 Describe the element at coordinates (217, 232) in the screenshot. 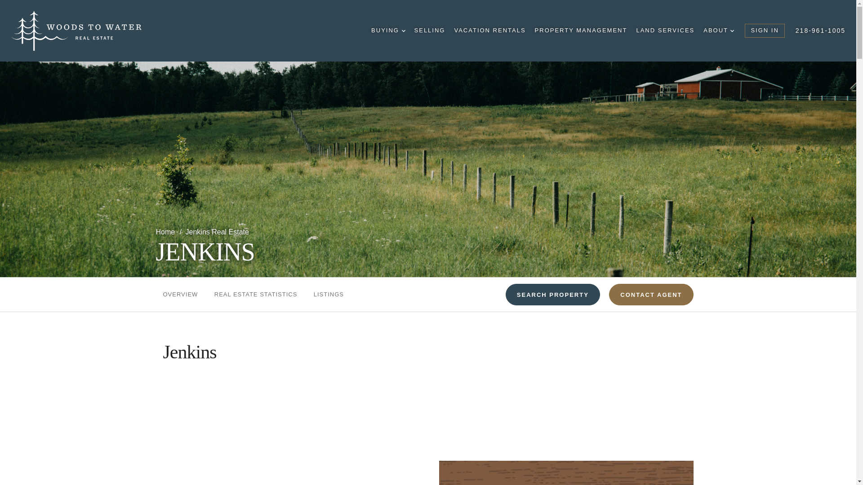

I see `Jenkins Real Estate` at that location.